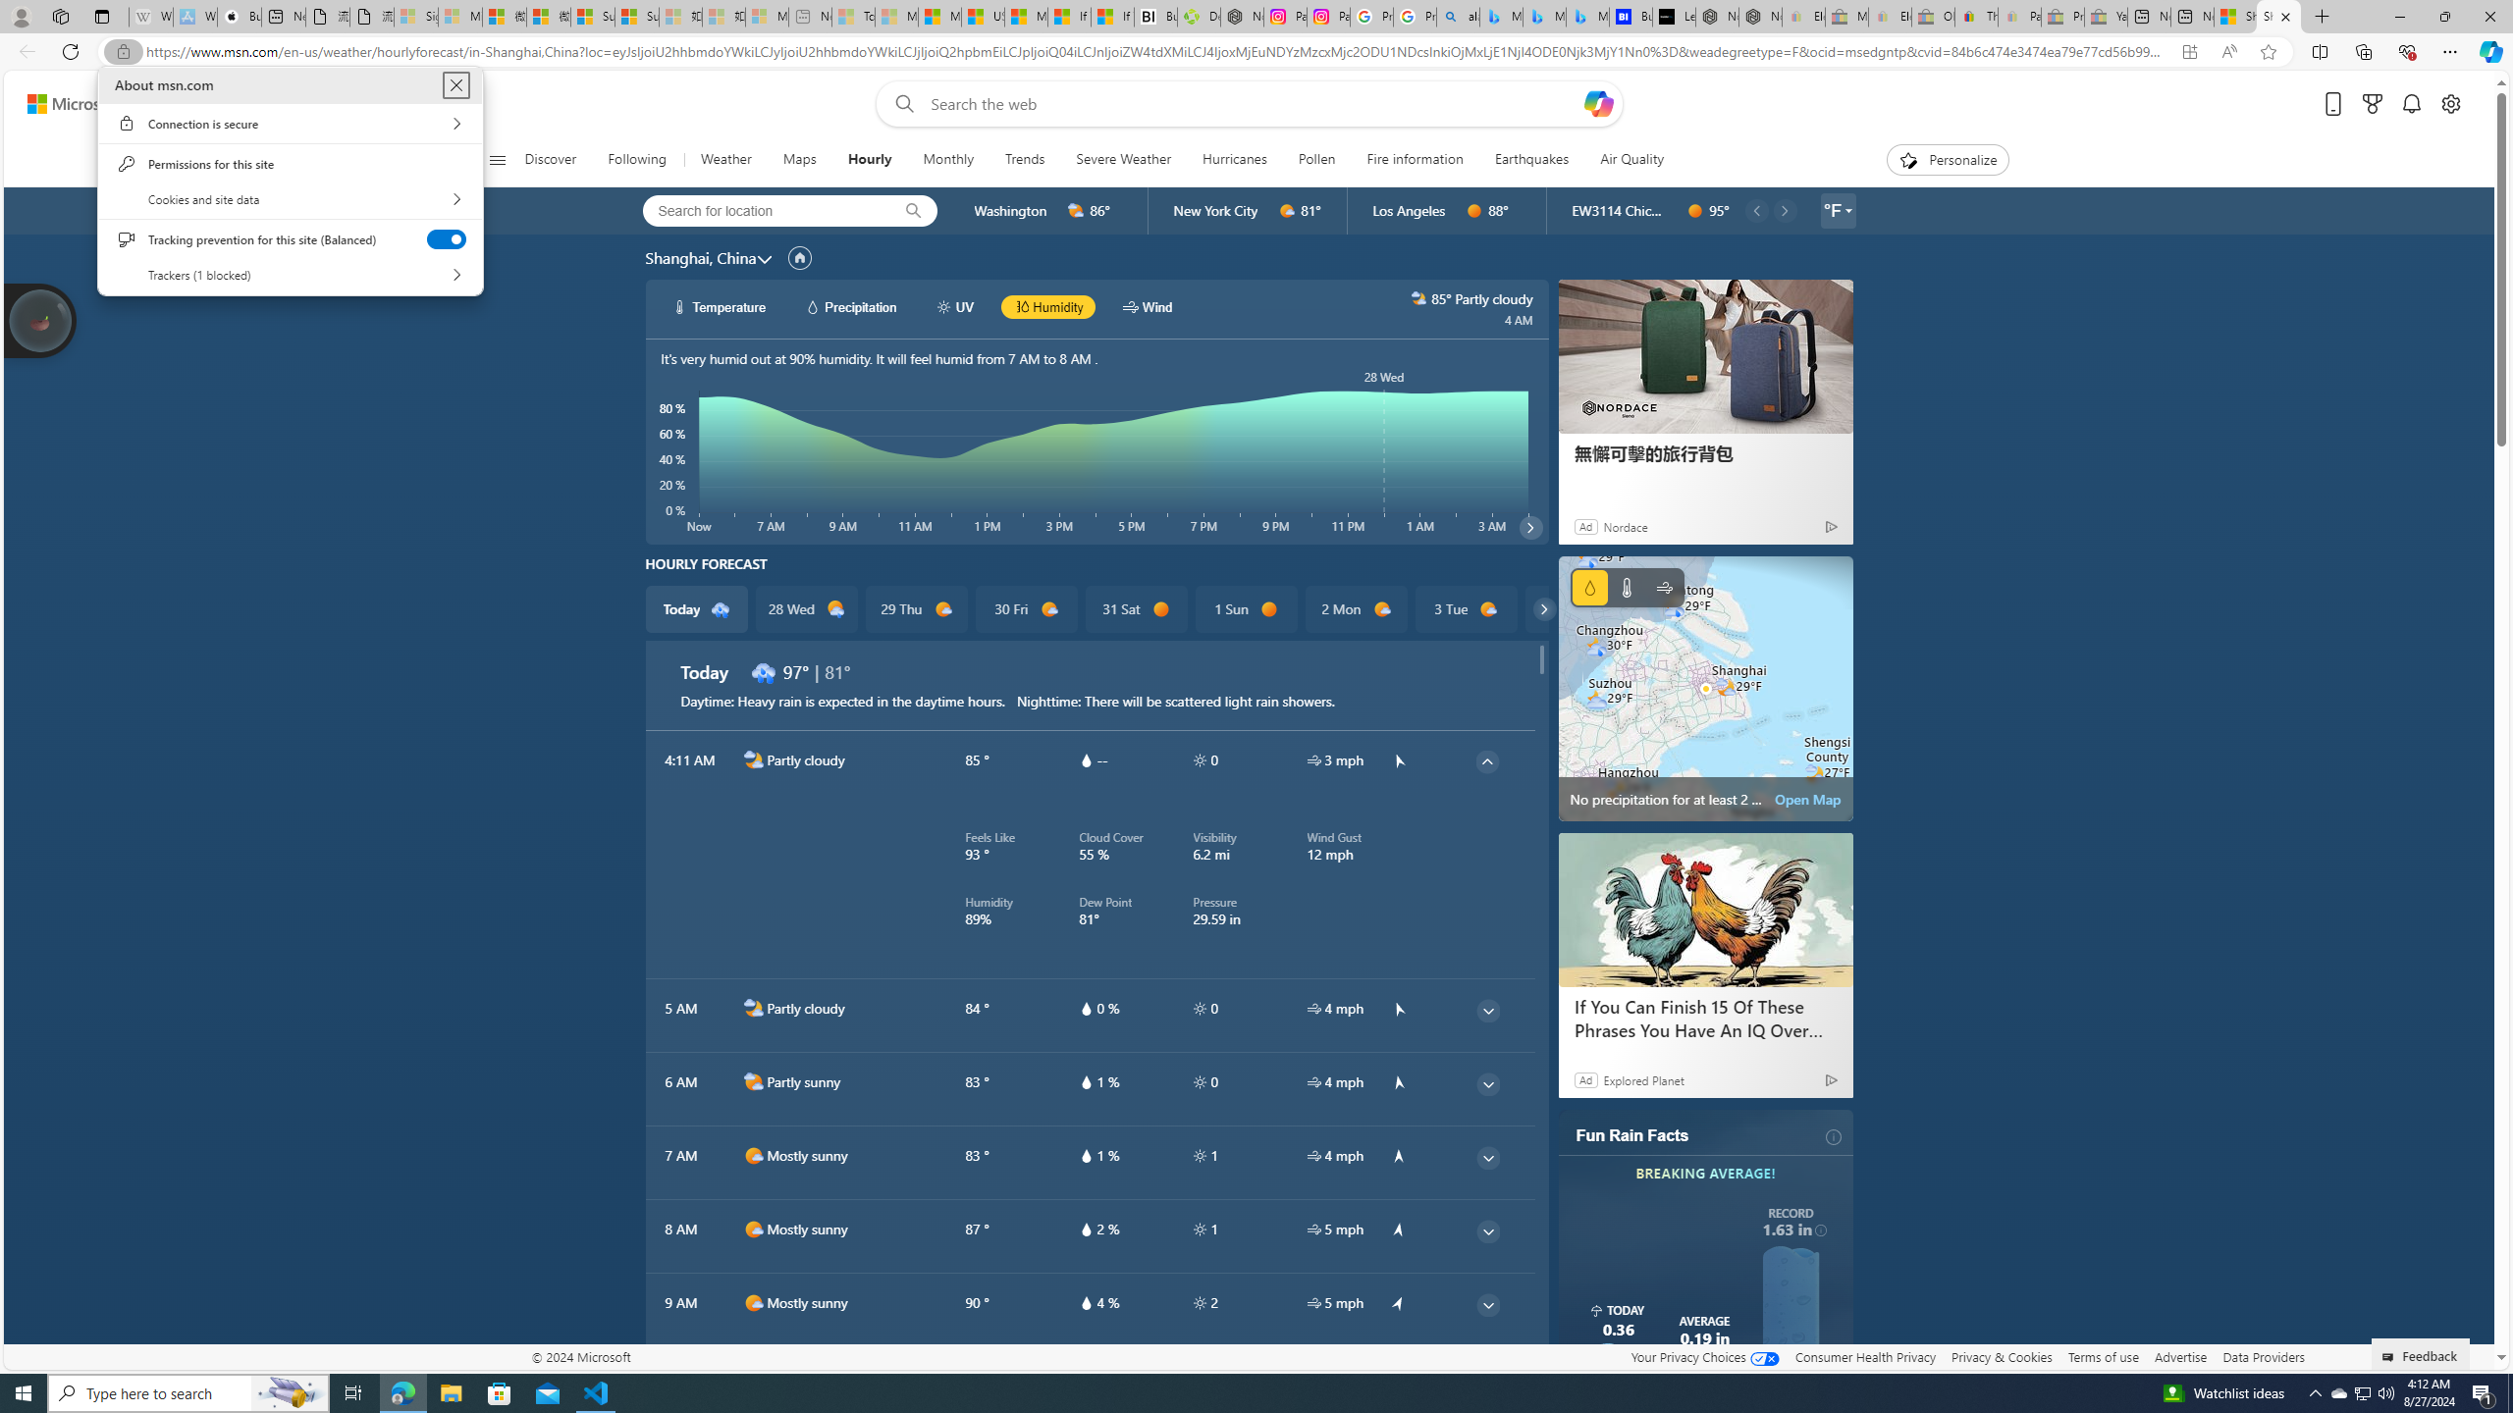  Describe the element at coordinates (2106, 17) in the screenshot. I see `Yard, Garden & Outdoor Living - Sleeping` at that location.